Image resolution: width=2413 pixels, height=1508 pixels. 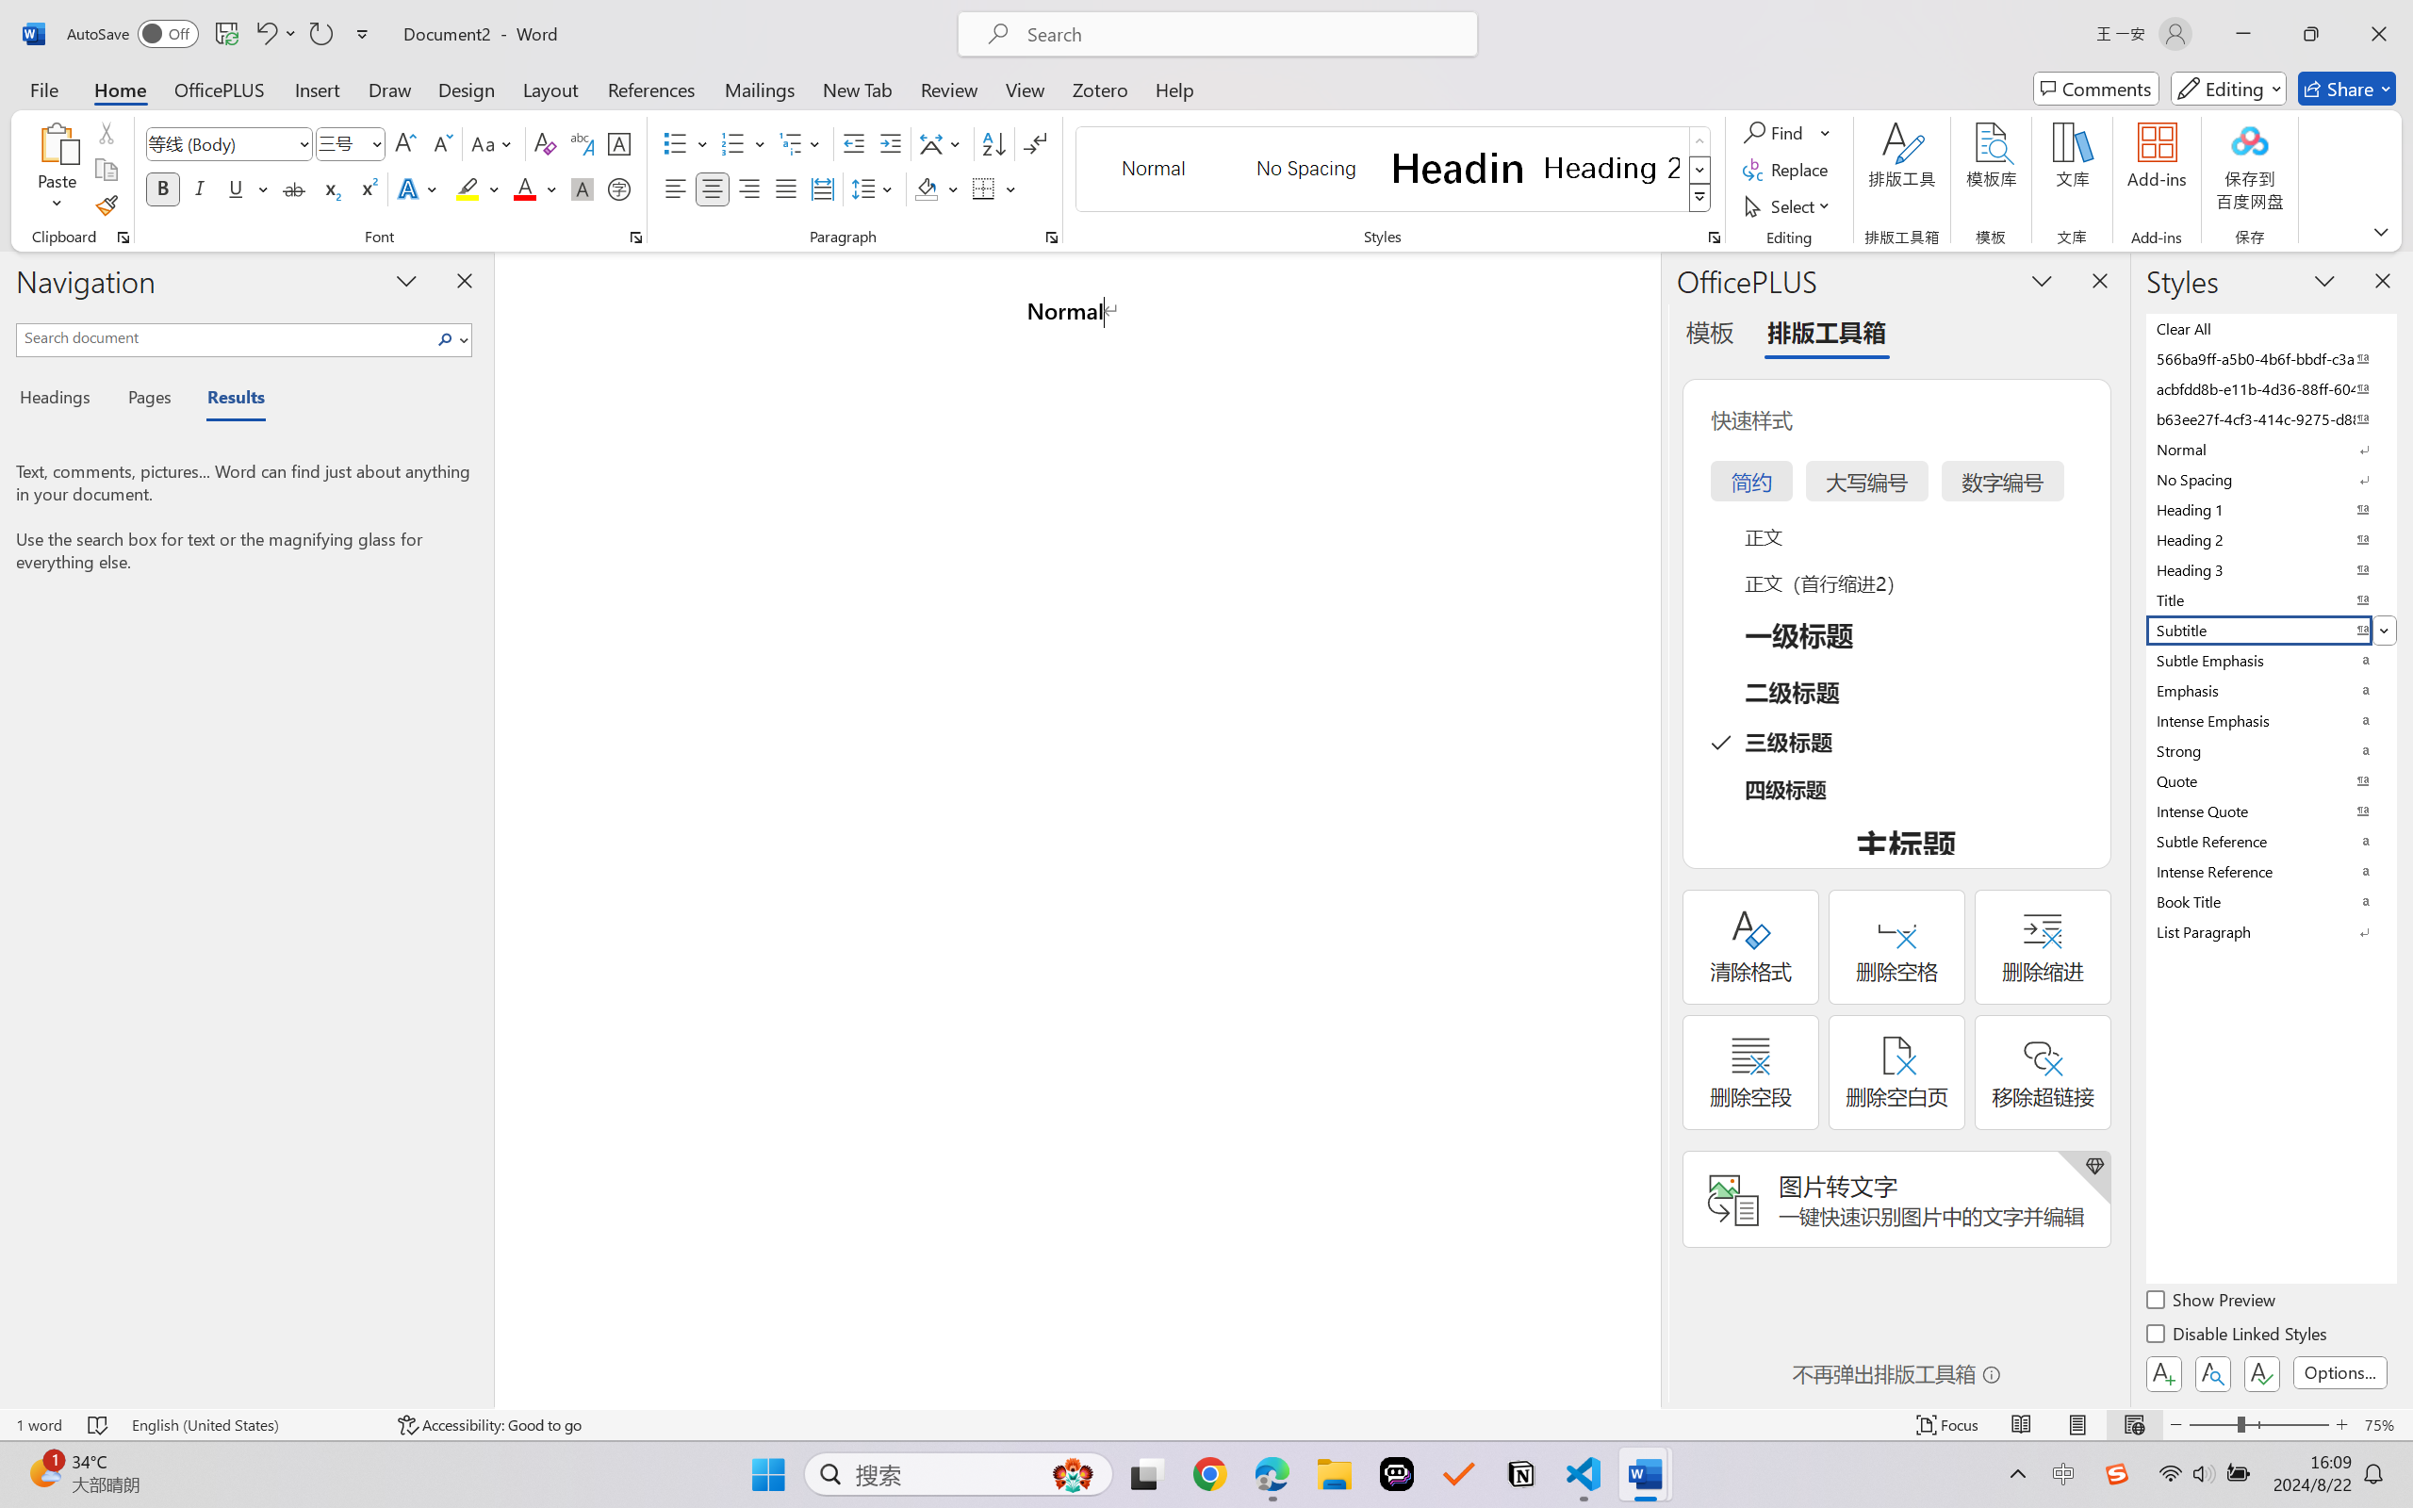 I want to click on Text Highlight Color, so click(x=477, y=188).